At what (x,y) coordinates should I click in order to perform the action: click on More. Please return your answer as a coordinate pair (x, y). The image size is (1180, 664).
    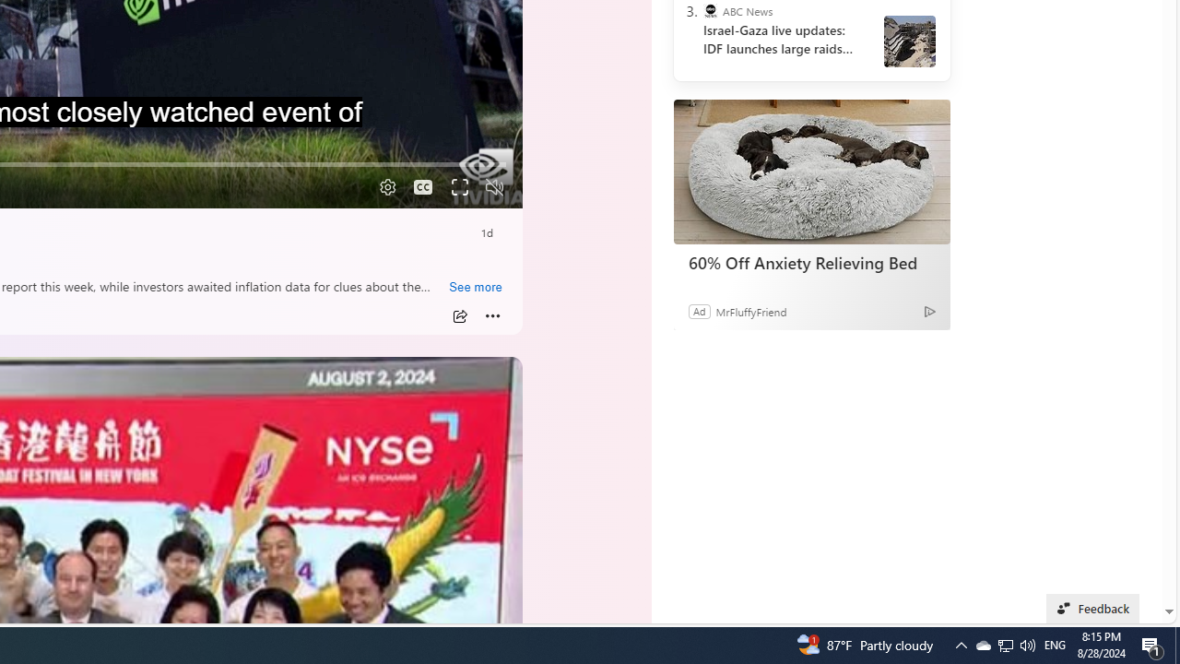
    Looking at the image, I should click on (492, 316).